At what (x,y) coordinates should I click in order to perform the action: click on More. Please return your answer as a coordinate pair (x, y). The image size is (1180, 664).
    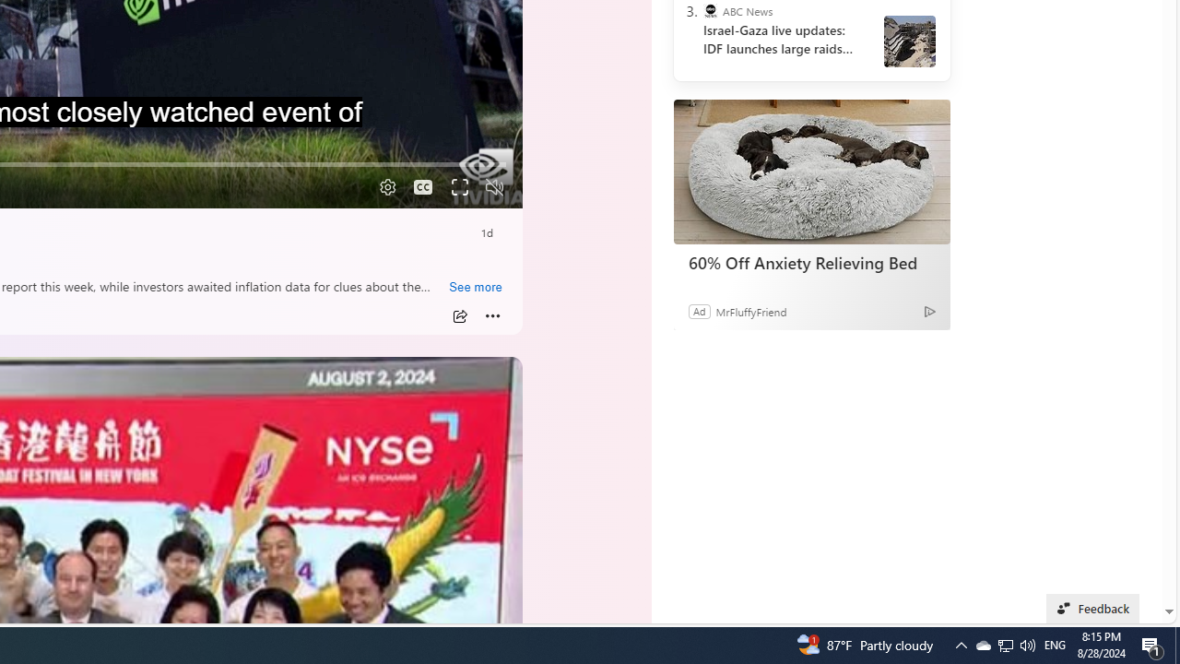
    Looking at the image, I should click on (492, 316).